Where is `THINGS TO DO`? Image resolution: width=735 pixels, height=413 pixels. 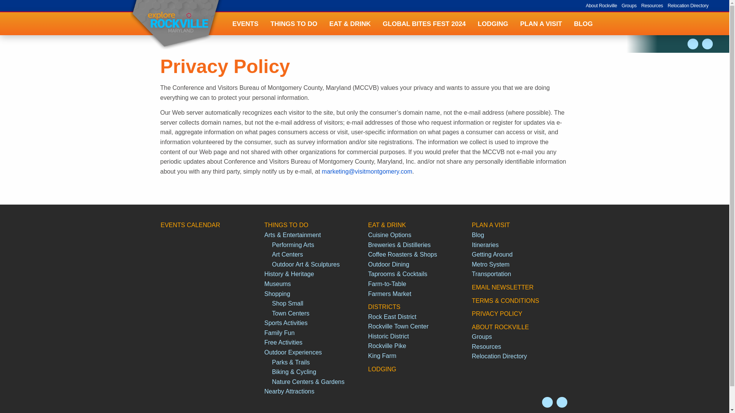
THINGS TO DO is located at coordinates (294, 24).